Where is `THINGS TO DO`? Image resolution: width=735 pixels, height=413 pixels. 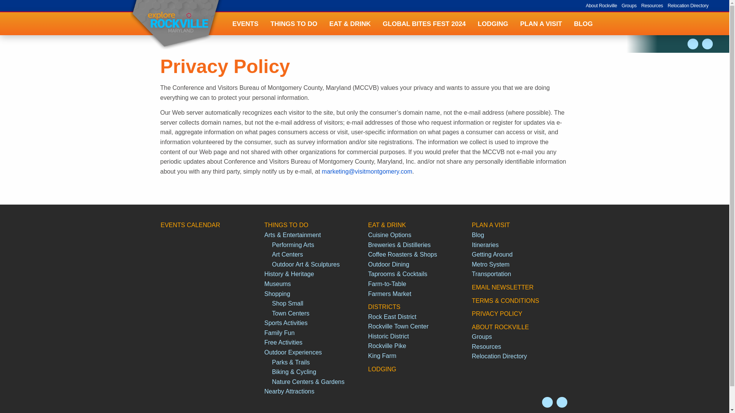
THINGS TO DO is located at coordinates (294, 24).